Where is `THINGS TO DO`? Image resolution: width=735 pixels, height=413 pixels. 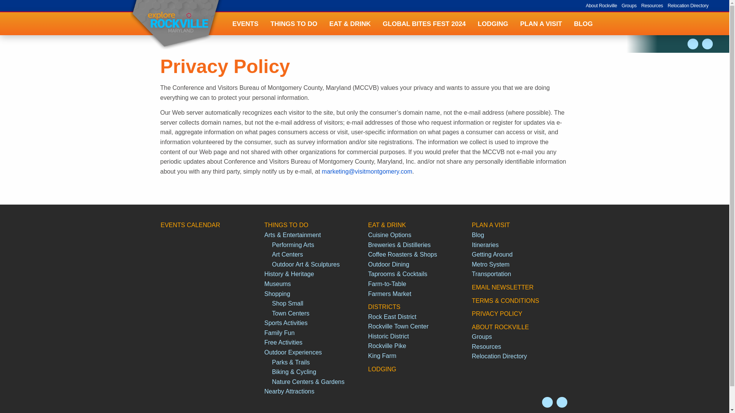
THINGS TO DO is located at coordinates (294, 24).